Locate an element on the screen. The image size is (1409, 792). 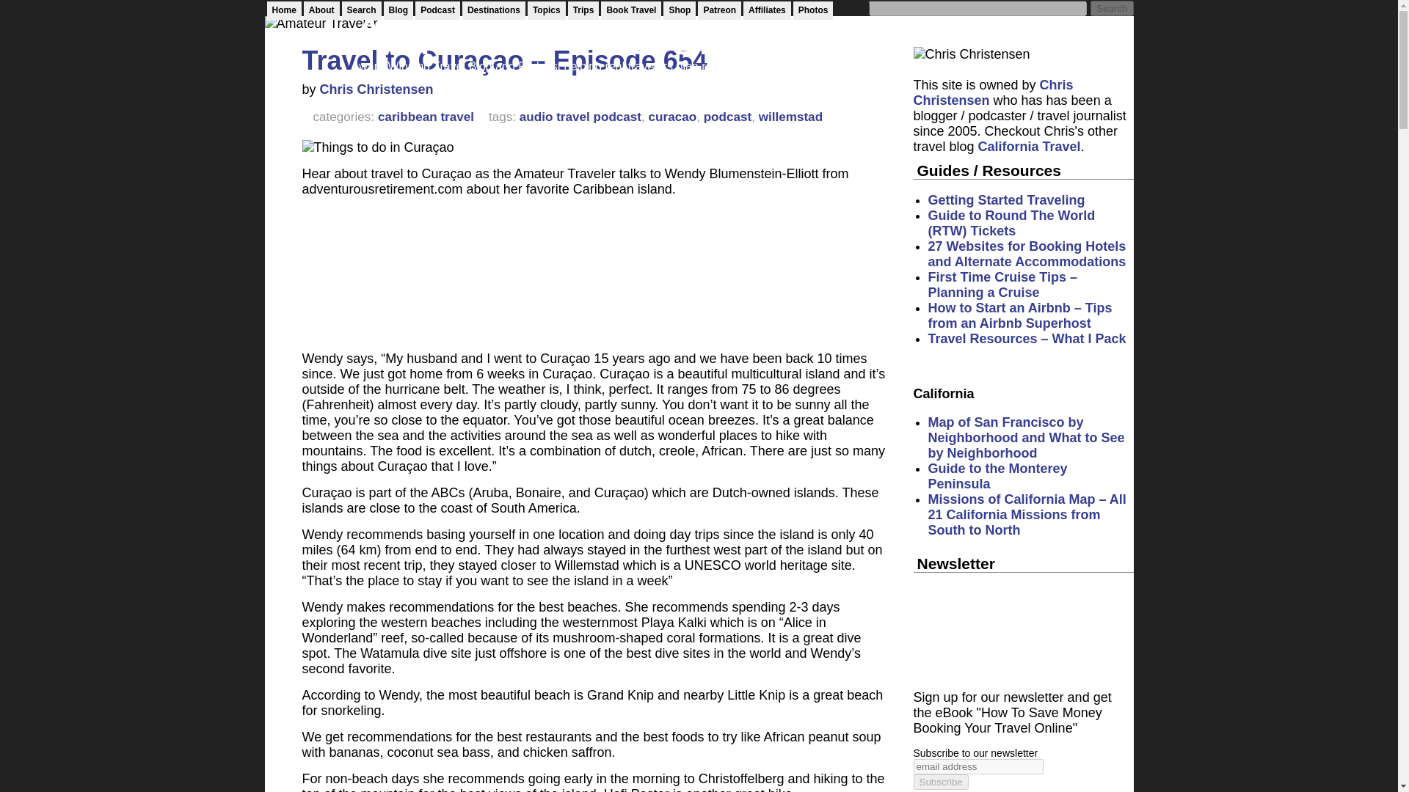
Chris Christensen is located at coordinates (376, 89).